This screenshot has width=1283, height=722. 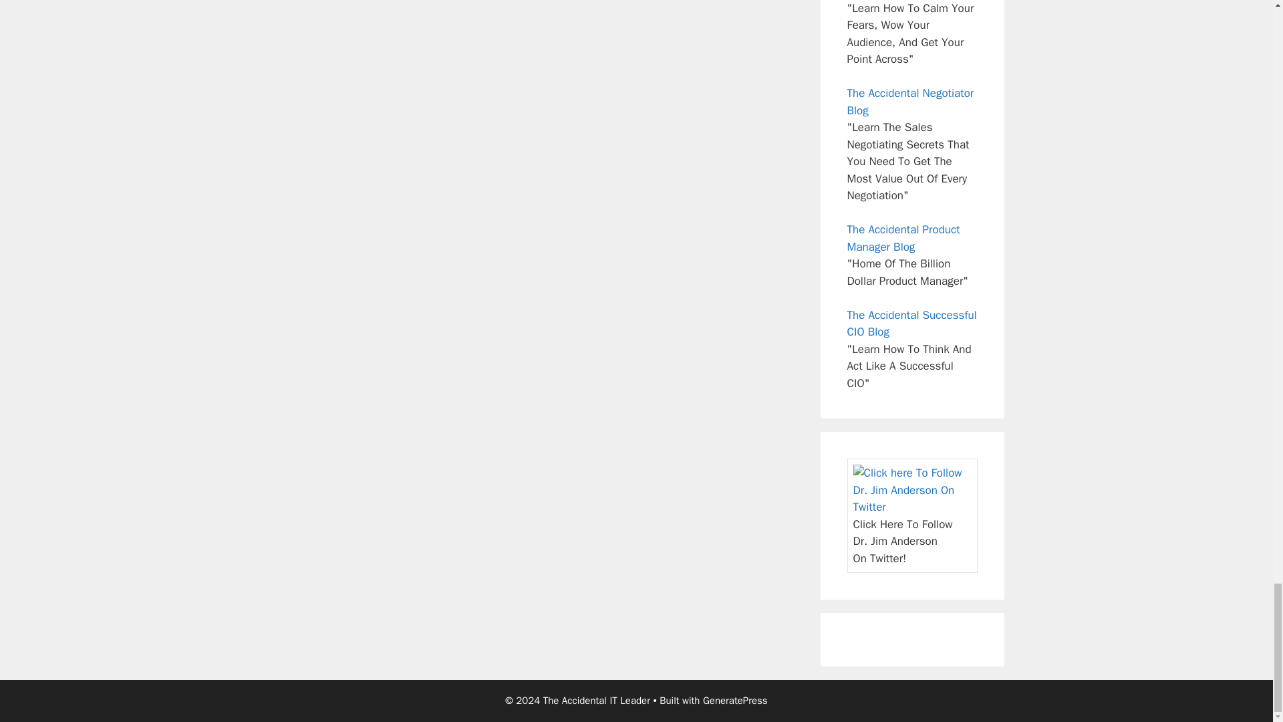 What do you see at coordinates (910, 102) in the screenshot?
I see `The Accidental Negotiator Blog` at bounding box center [910, 102].